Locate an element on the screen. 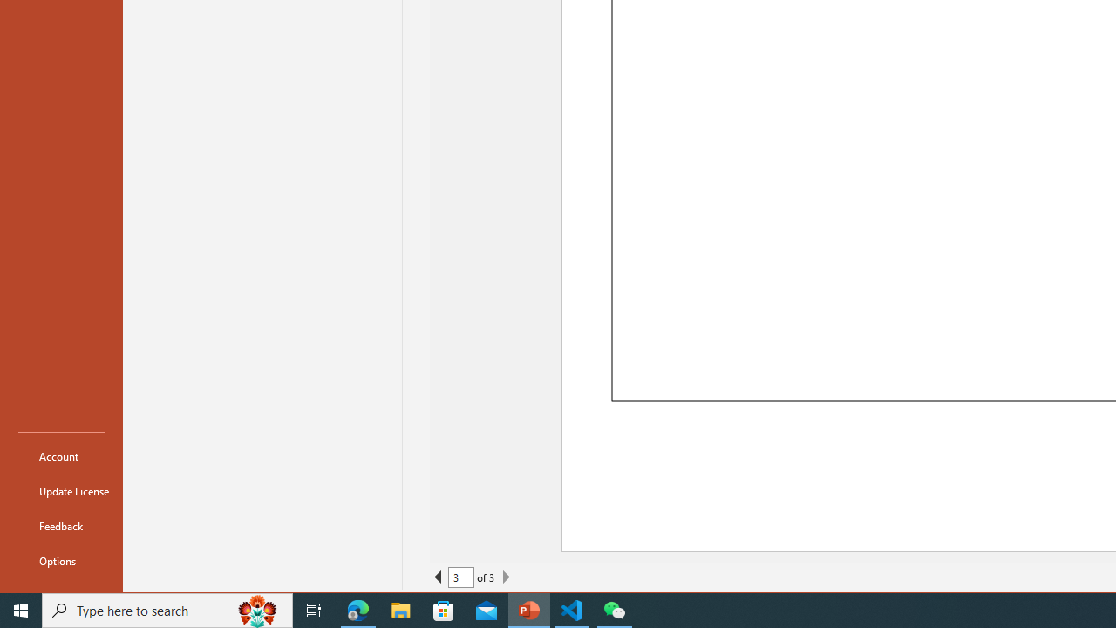 The width and height of the screenshot is (1116, 628). Current Page is located at coordinates (460, 577).